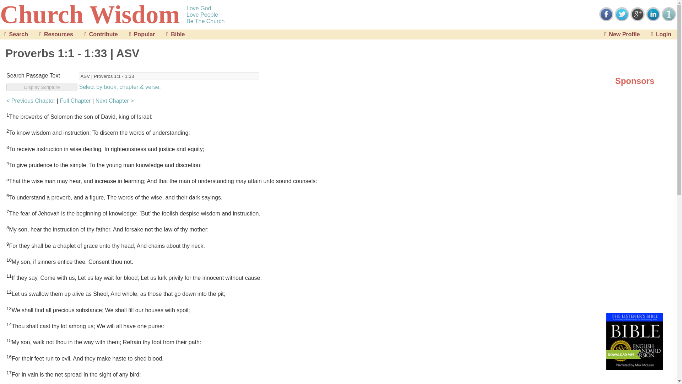 The width and height of the screenshot is (682, 384). I want to click on Be The Church, so click(205, 21).